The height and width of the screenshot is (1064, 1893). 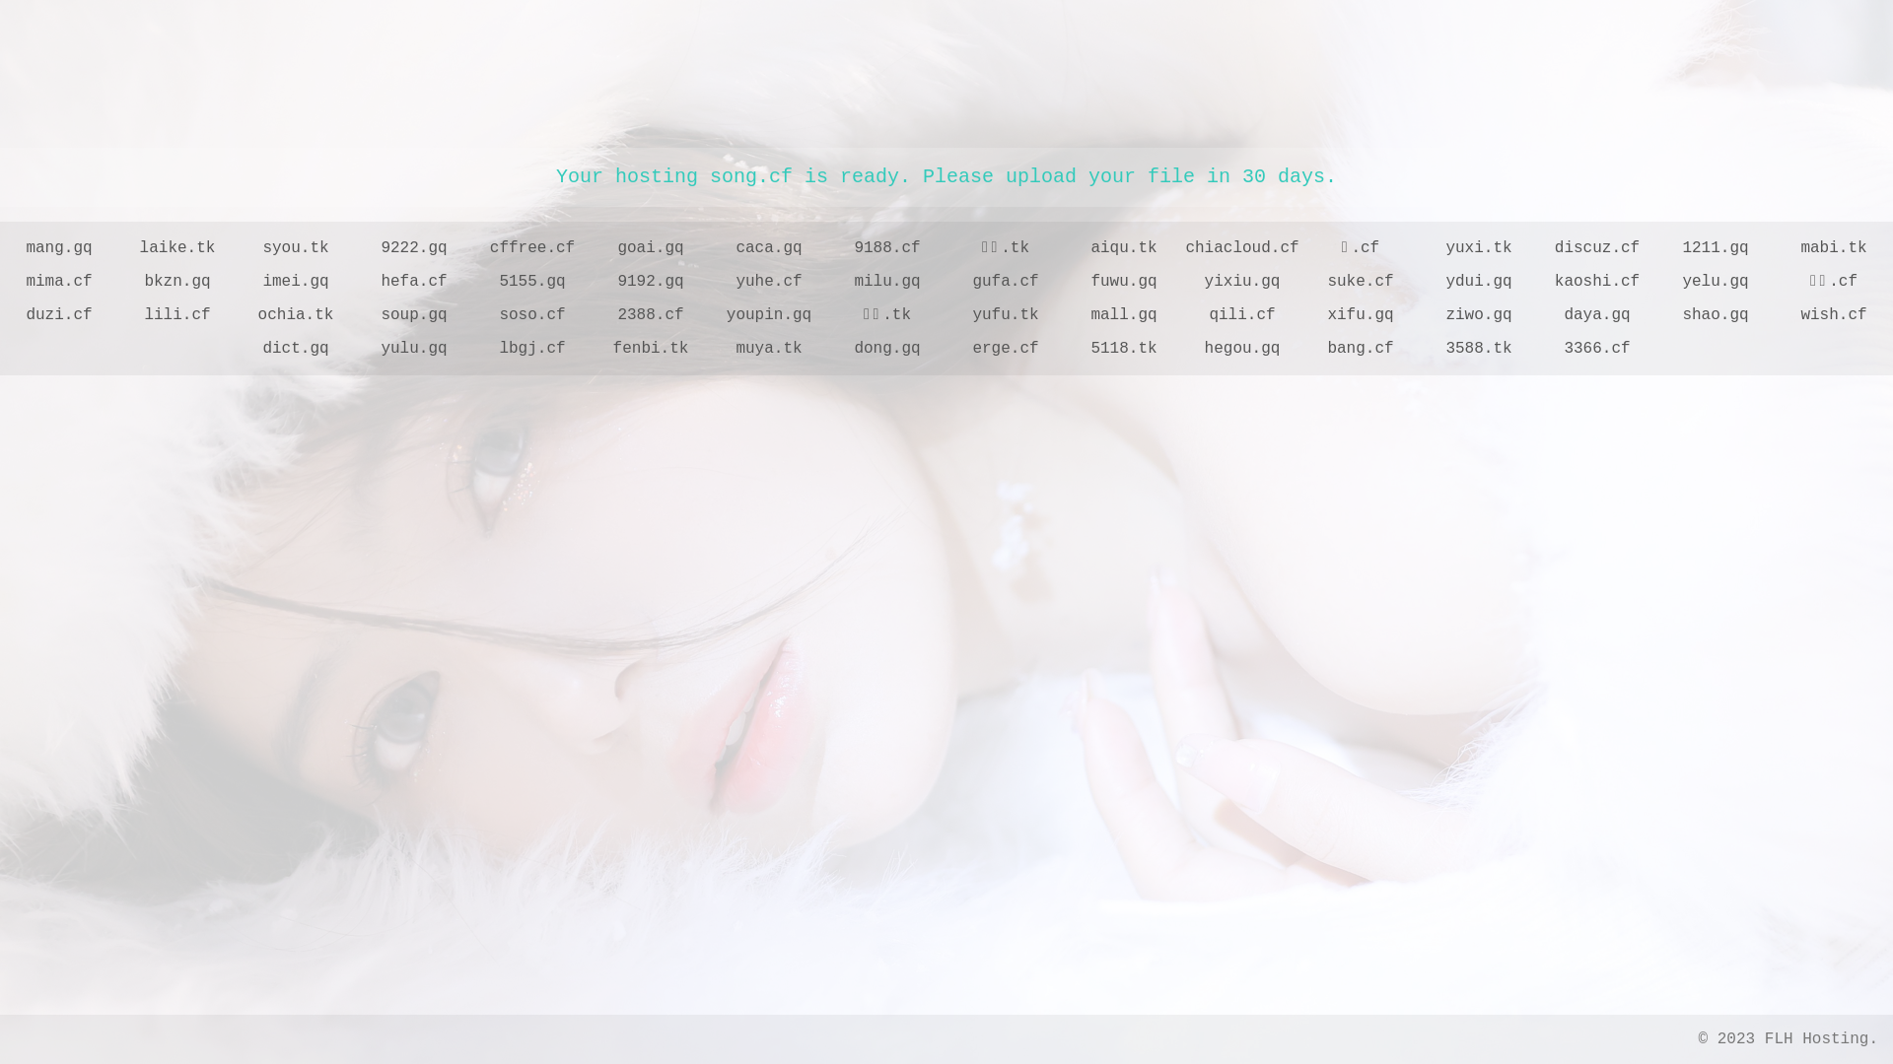 I want to click on lbgj.cf, so click(x=532, y=349).